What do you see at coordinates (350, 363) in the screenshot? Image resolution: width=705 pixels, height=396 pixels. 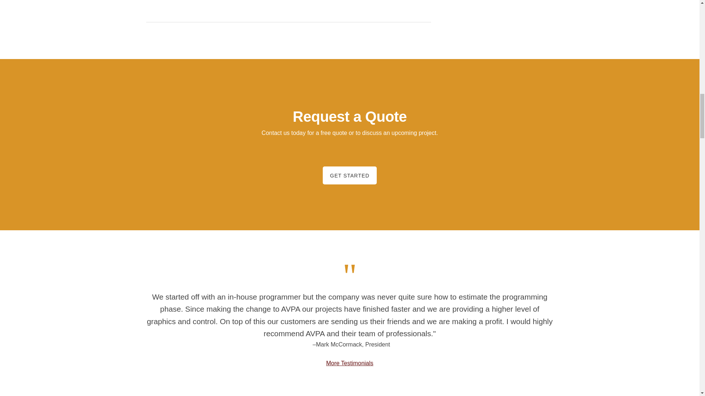 I see `More Testimonials` at bounding box center [350, 363].